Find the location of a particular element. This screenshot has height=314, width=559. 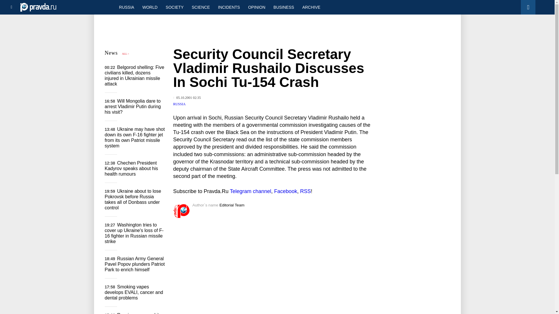

OPINION is located at coordinates (256, 7).